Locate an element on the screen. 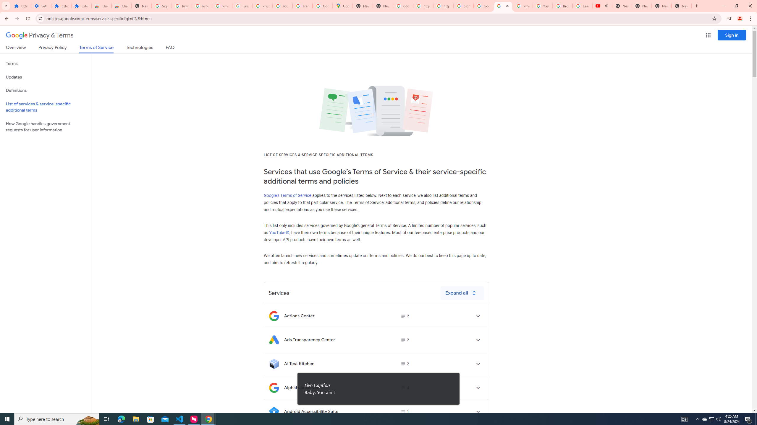  Google Maps is located at coordinates (343, 6).